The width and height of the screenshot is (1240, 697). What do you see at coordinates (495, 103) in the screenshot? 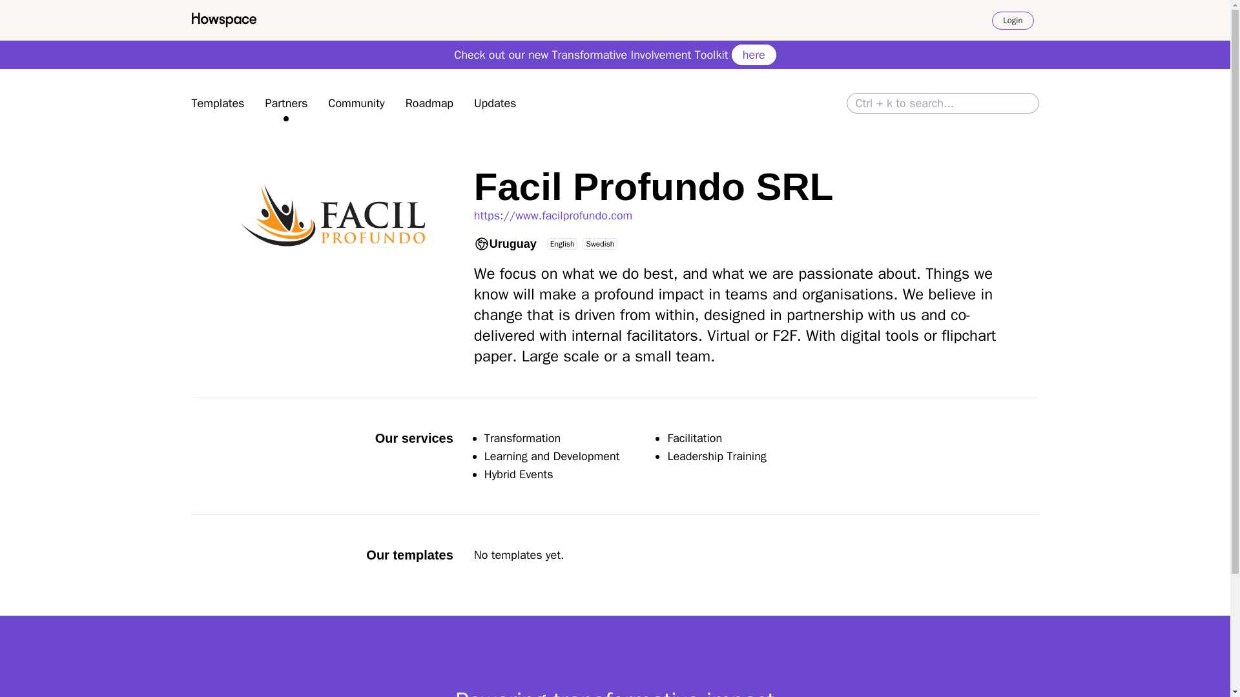
I see `Updates` at bounding box center [495, 103].